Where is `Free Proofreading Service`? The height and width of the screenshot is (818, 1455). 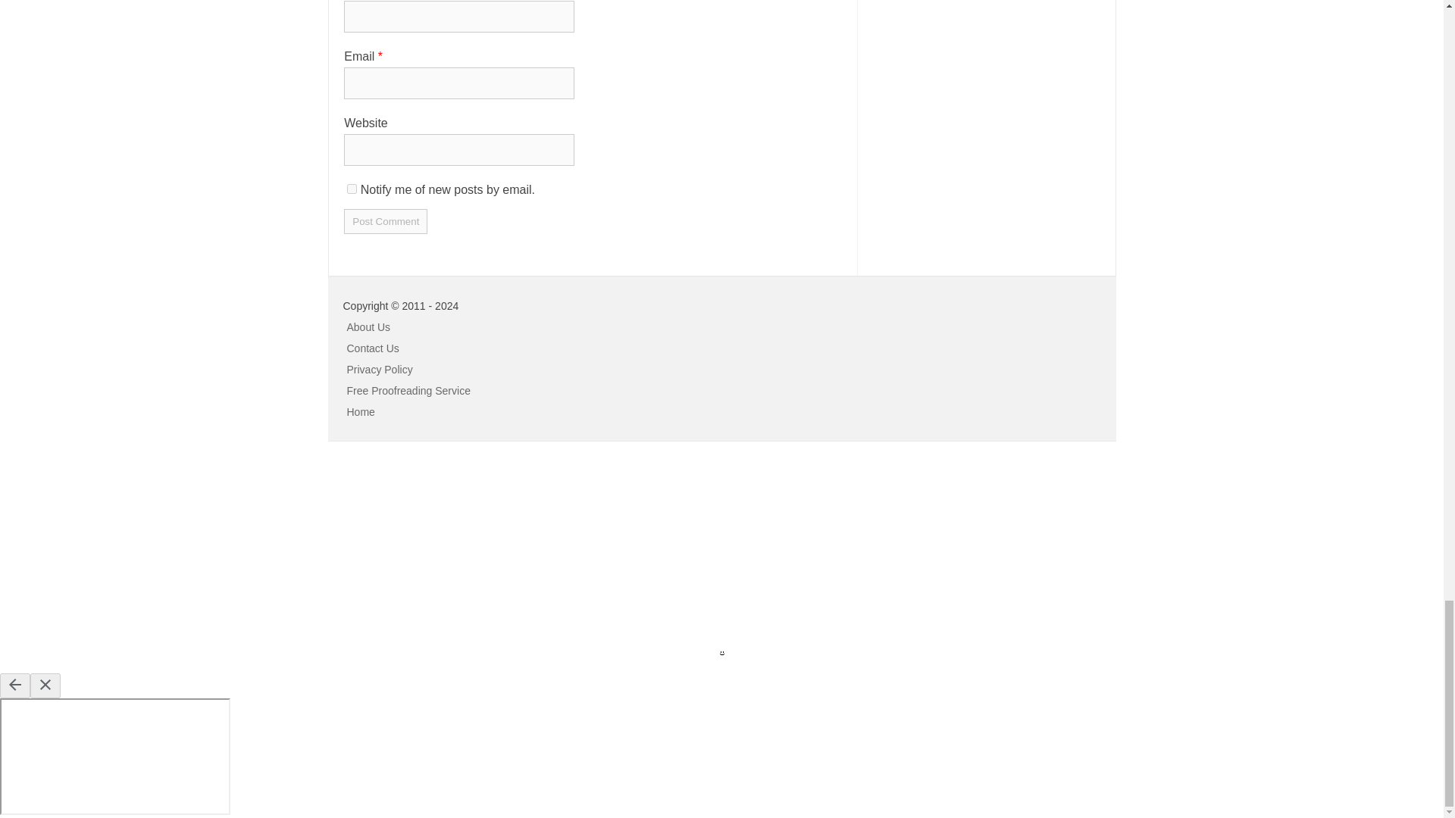
Free Proofreading Service is located at coordinates (408, 389).